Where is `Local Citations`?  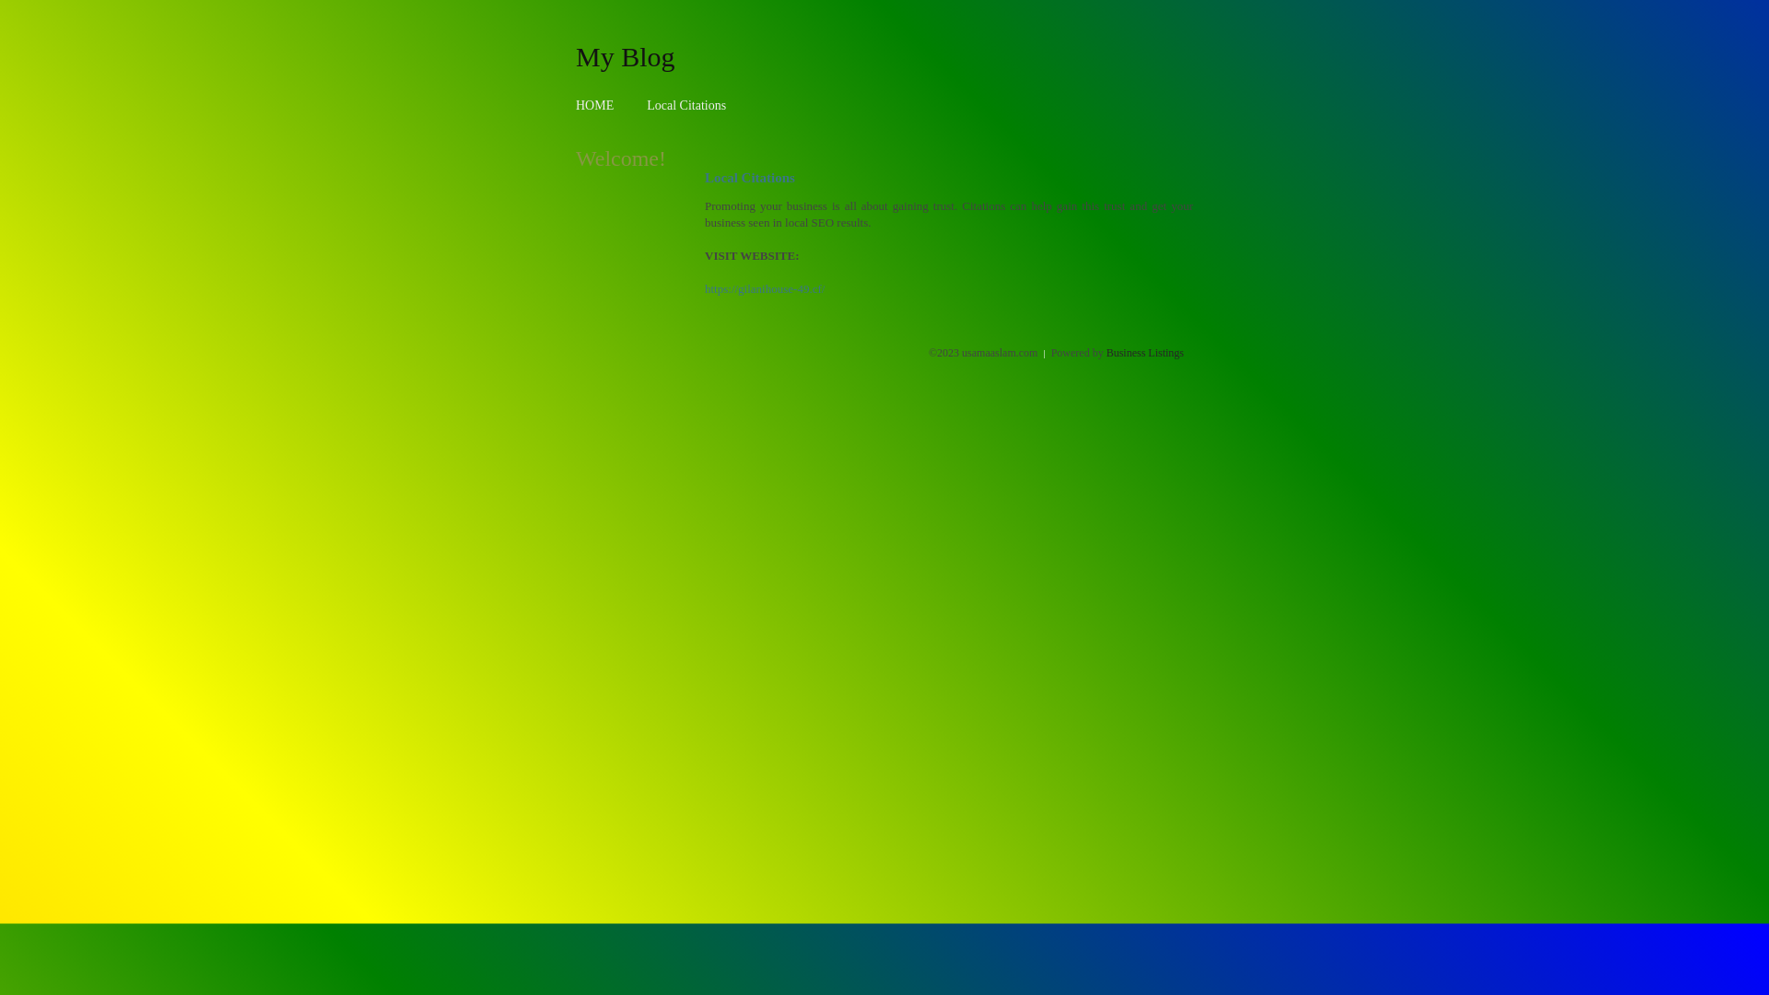 Local Citations is located at coordinates (686, 105).